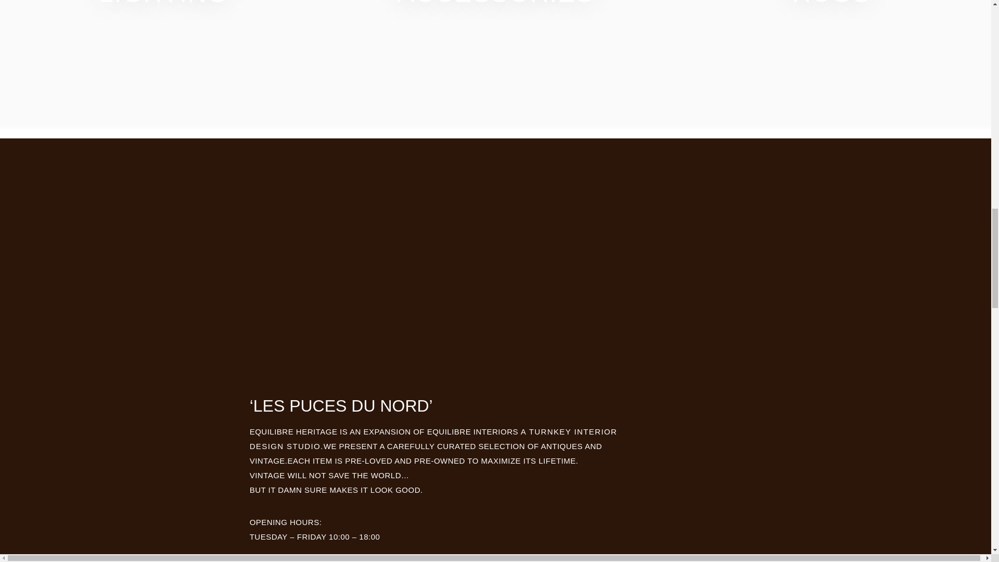 Image resolution: width=999 pixels, height=562 pixels. What do you see at coordinates (495, 6) in the screenshot?
I see `ACCESSORIES` at bounding box center [495, 6].